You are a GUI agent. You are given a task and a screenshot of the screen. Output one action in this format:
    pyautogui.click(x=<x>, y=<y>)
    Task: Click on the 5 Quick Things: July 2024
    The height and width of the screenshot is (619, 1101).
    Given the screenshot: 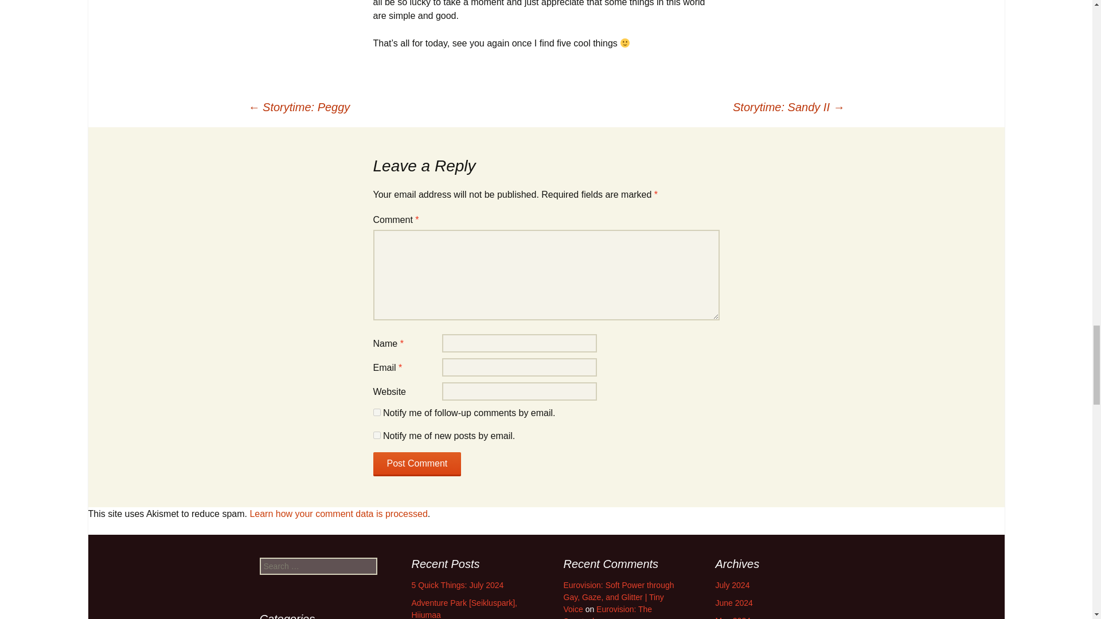 What is the action you would take?
    pyautogui.click(x=458, y=585)
    